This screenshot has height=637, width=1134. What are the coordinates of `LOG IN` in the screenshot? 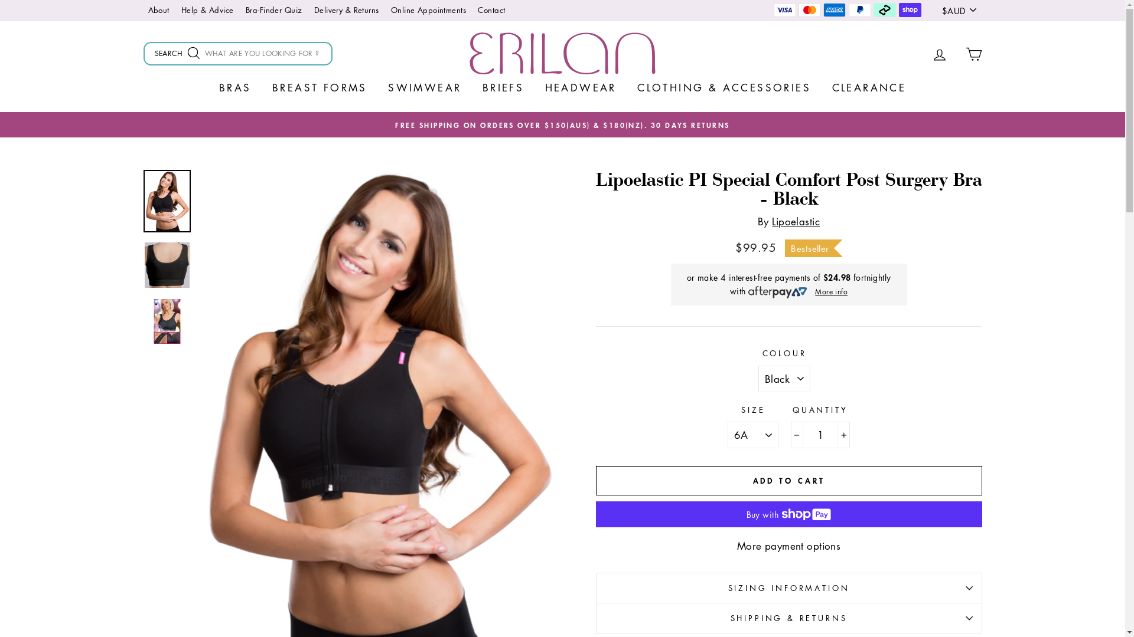 It's located at (940, 54).